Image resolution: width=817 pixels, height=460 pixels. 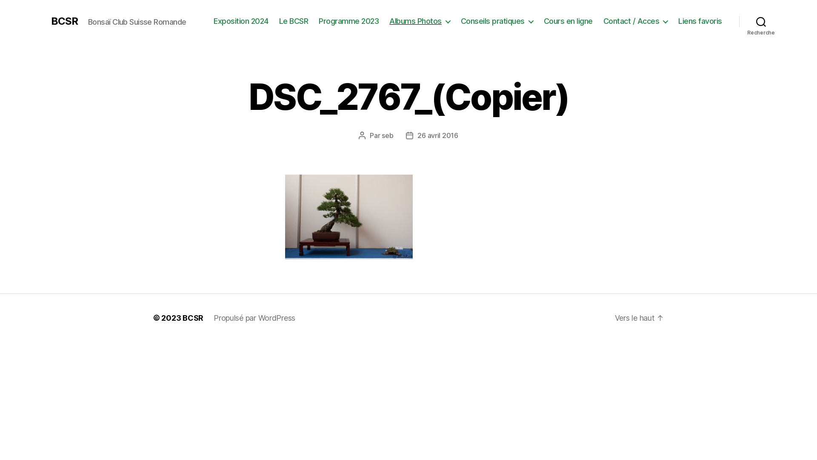 I want to click on BCSR, so click(x=65, y=21).